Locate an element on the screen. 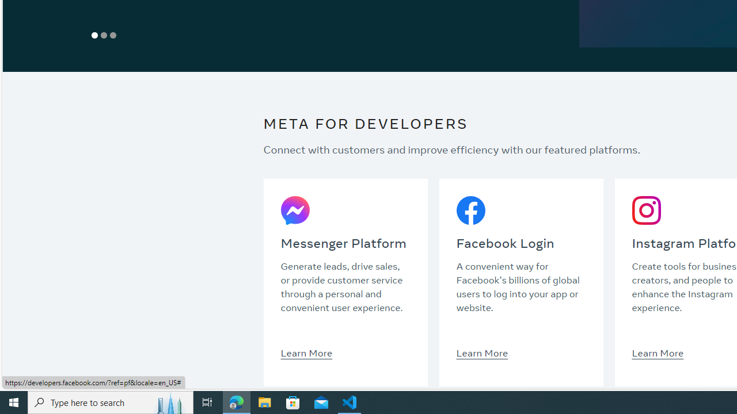  Show Slide 1 is located at coordinates (94, 35).